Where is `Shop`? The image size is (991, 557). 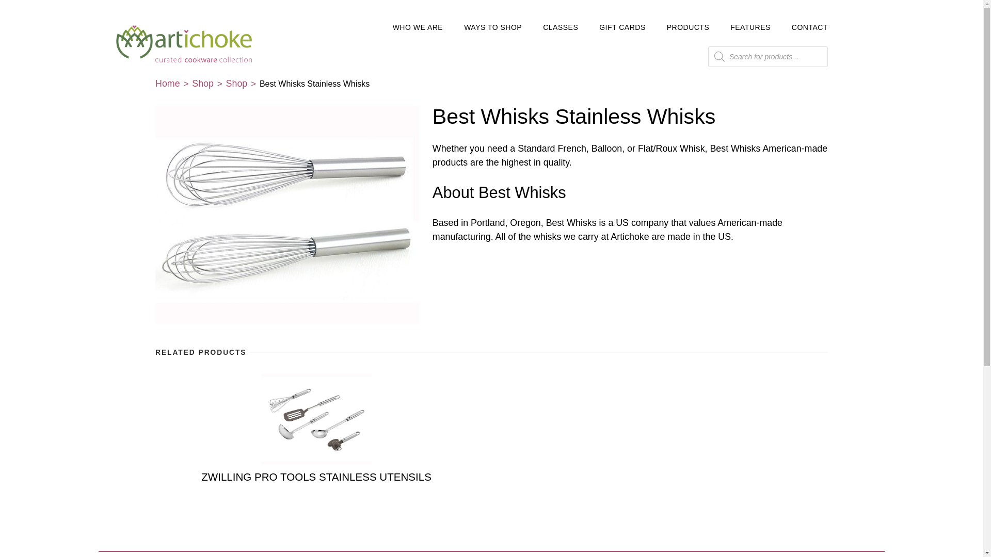 Shop is located at coordinates (203, 84).